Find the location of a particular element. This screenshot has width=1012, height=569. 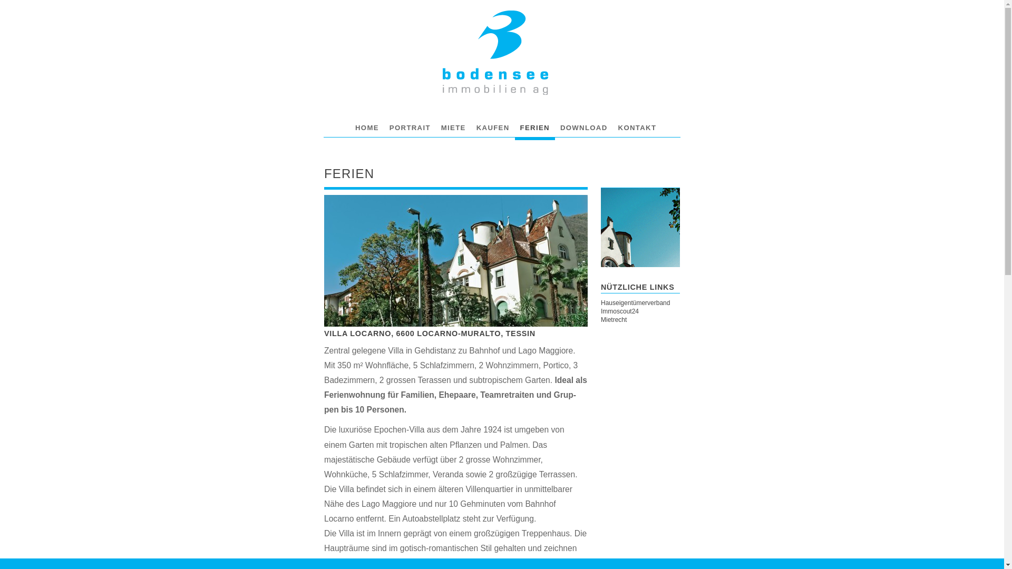

DOWNLOAD is located at coordinates (584, 128).